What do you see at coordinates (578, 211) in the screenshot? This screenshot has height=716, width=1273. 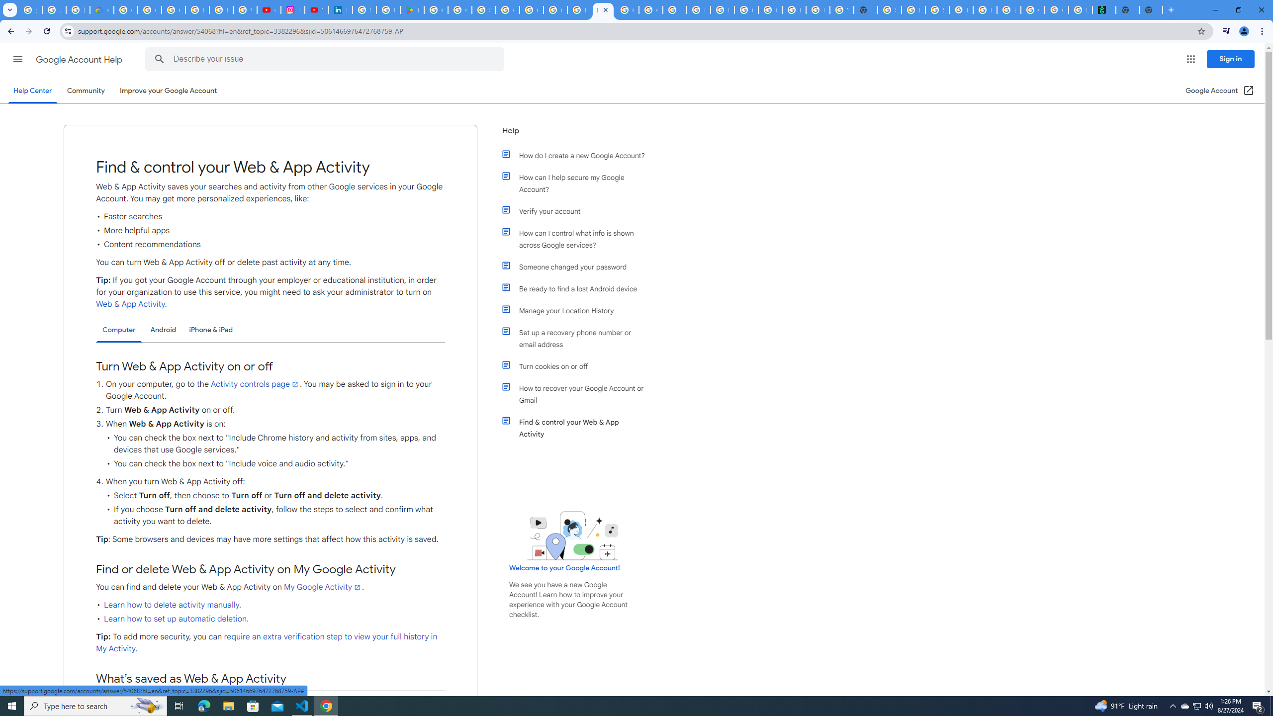 I see `Verify your account` at bounding box center [578, 211].